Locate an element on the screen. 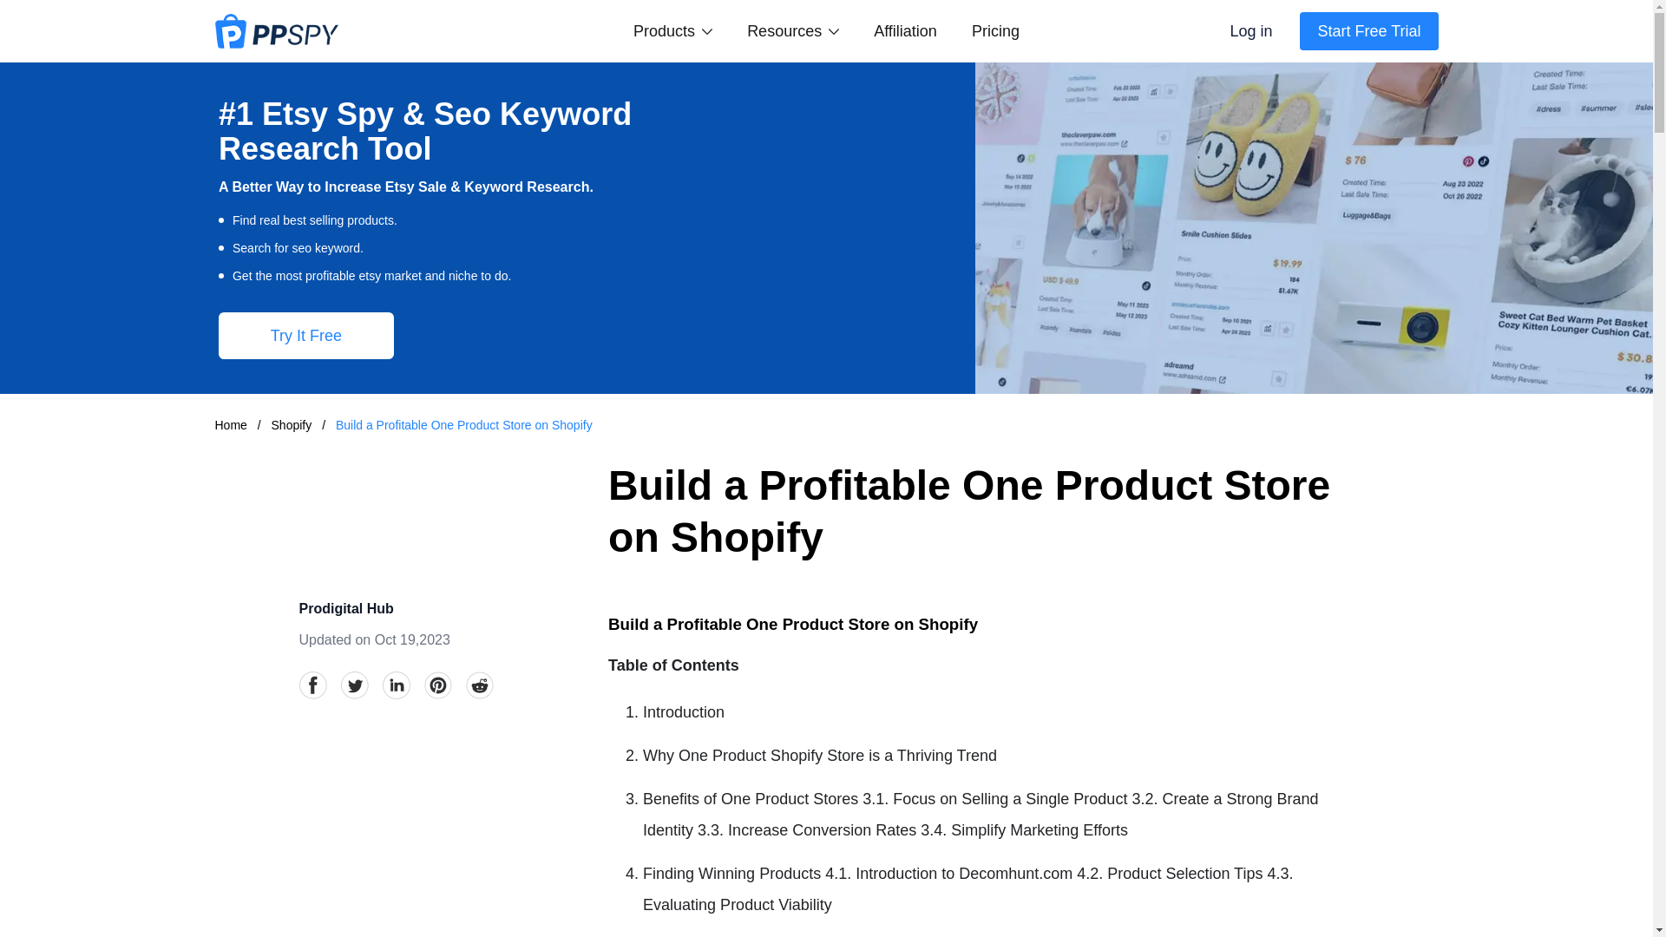 This screenshot has height=937, width=1666. pinterest is located at coordinates (437, 685).